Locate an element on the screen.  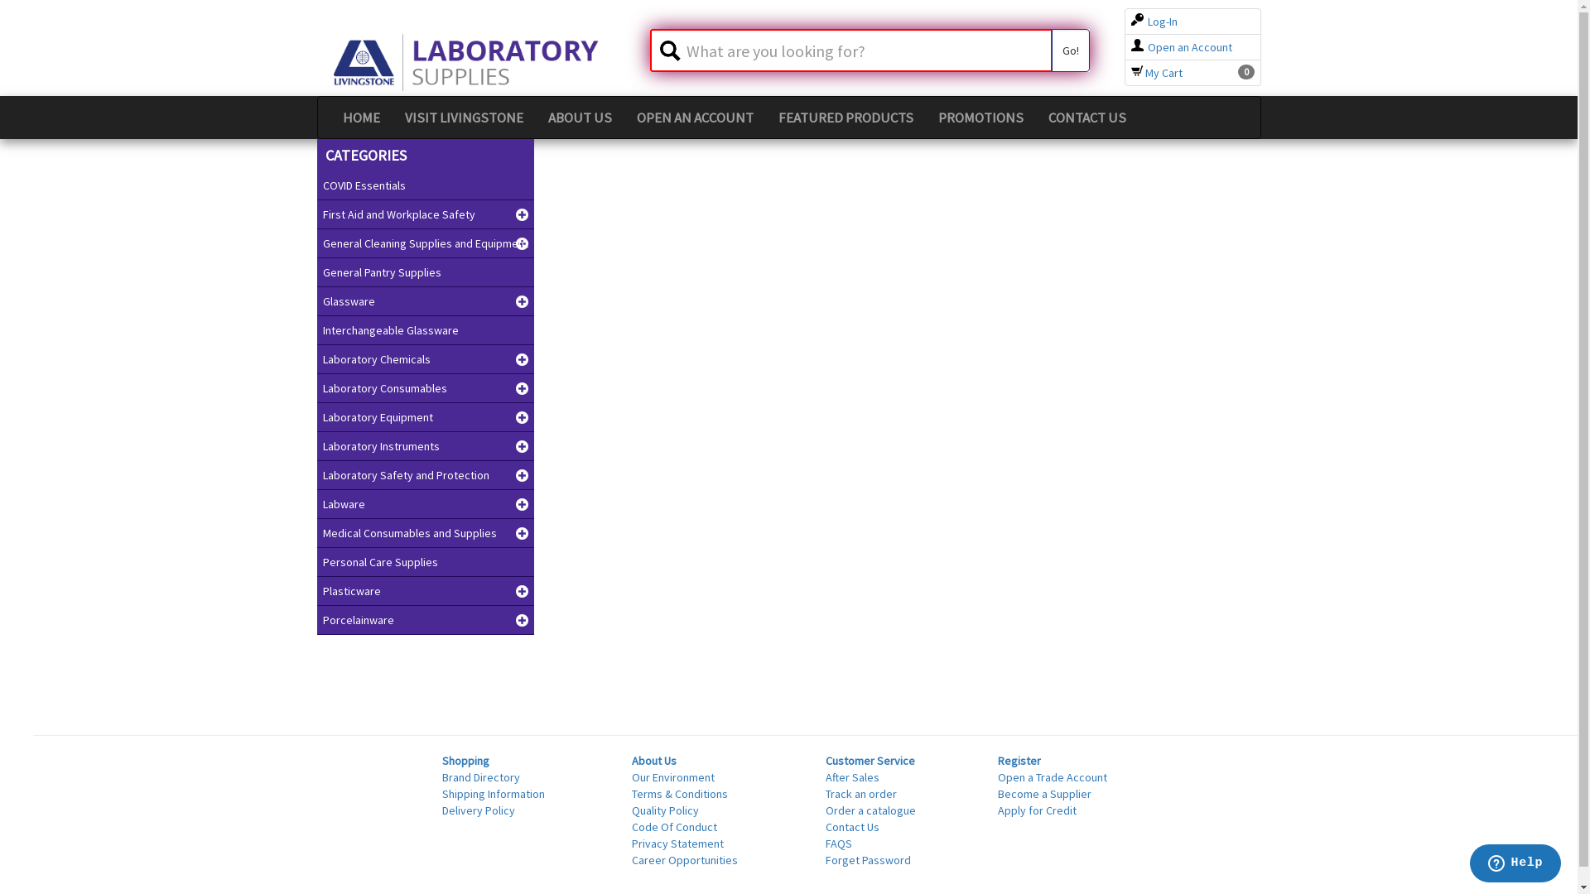
Porcelainware is located at coordinates (426, 620).